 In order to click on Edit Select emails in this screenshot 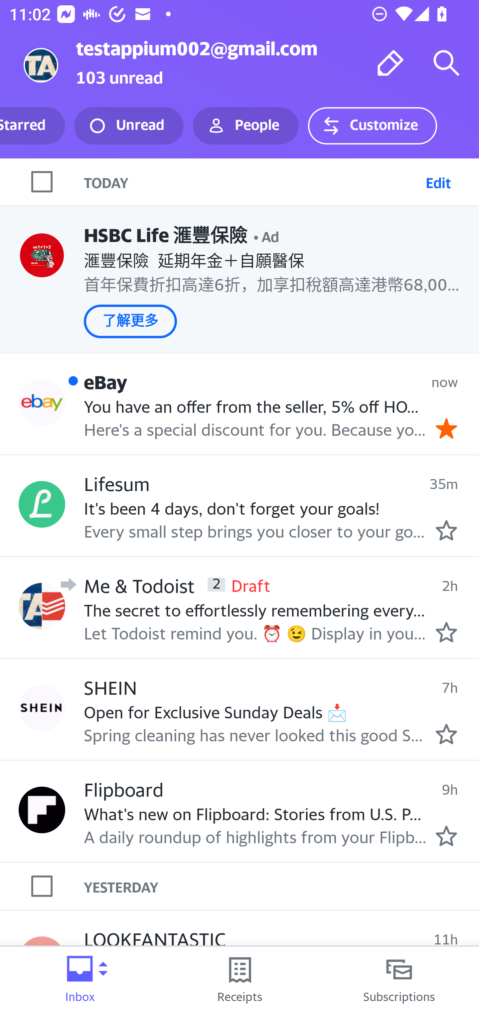, I will do `click(438, 181)`.